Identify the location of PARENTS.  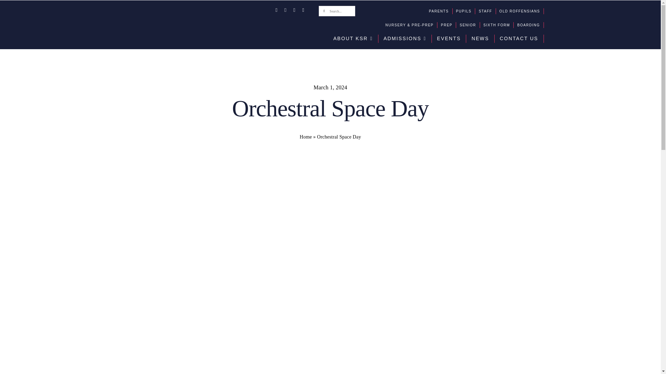
(441, 11).